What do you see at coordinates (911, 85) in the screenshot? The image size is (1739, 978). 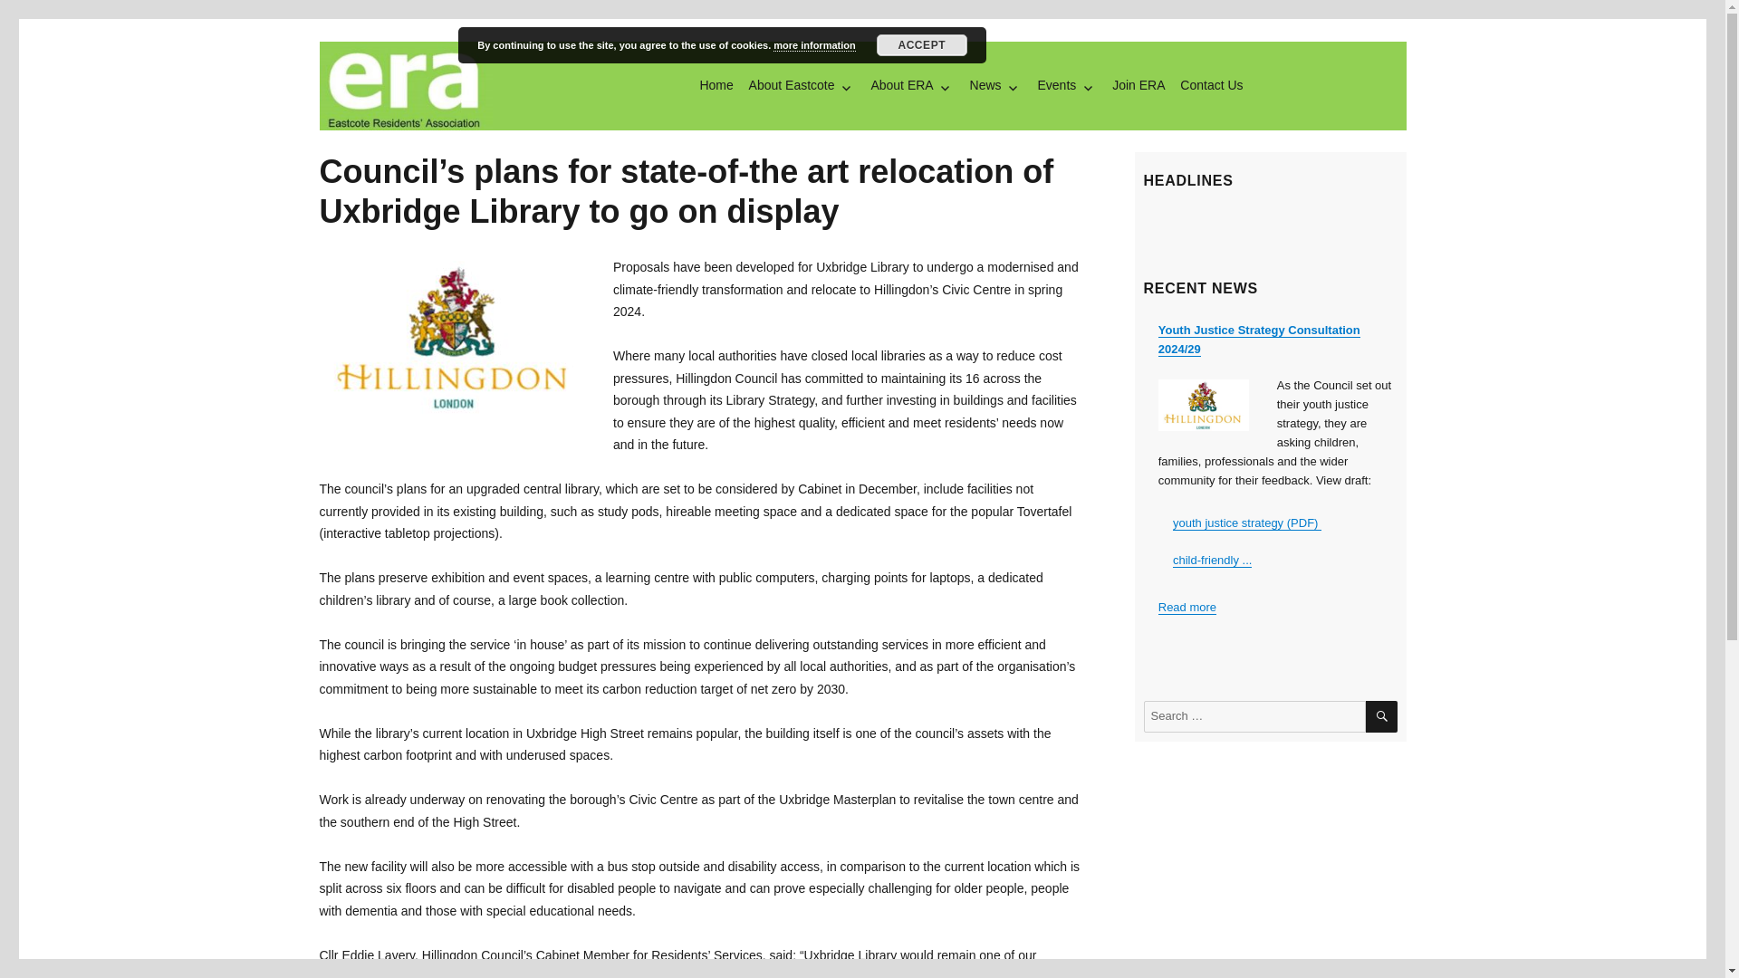 I see `About ERA` at bounding box center [911, 85].